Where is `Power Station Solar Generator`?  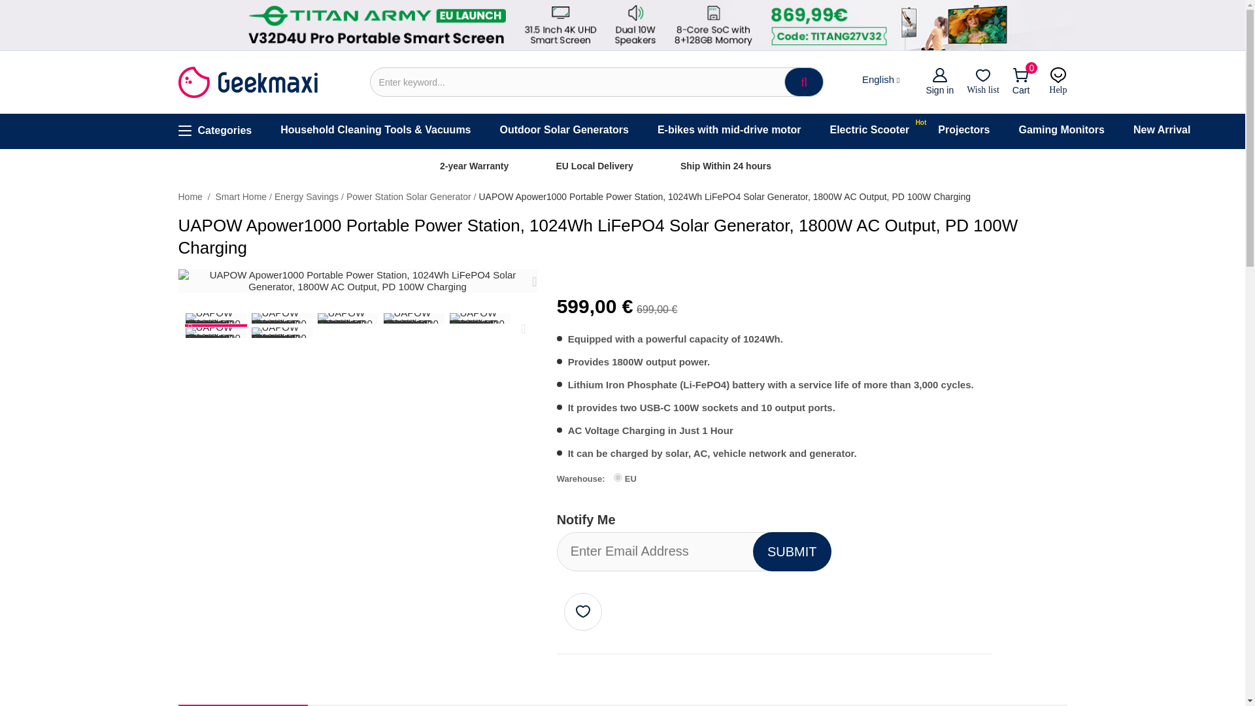
Power Station Solar Generator is located at coordinates (409, 196).